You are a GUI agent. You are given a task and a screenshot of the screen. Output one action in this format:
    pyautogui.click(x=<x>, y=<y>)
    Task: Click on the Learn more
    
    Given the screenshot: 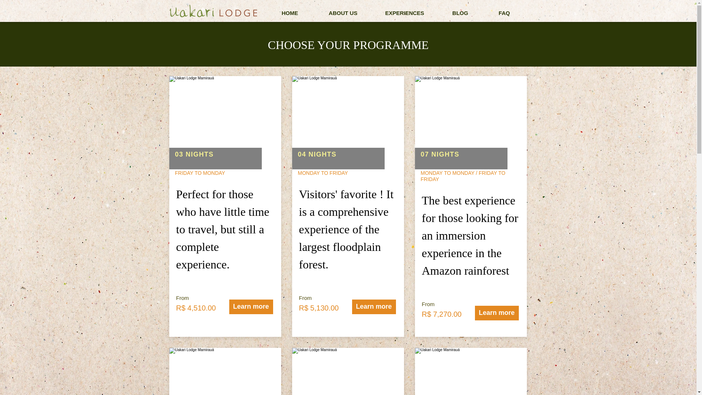 What is the action you would take?
    pyautogui.click(x=374, y=306)
    